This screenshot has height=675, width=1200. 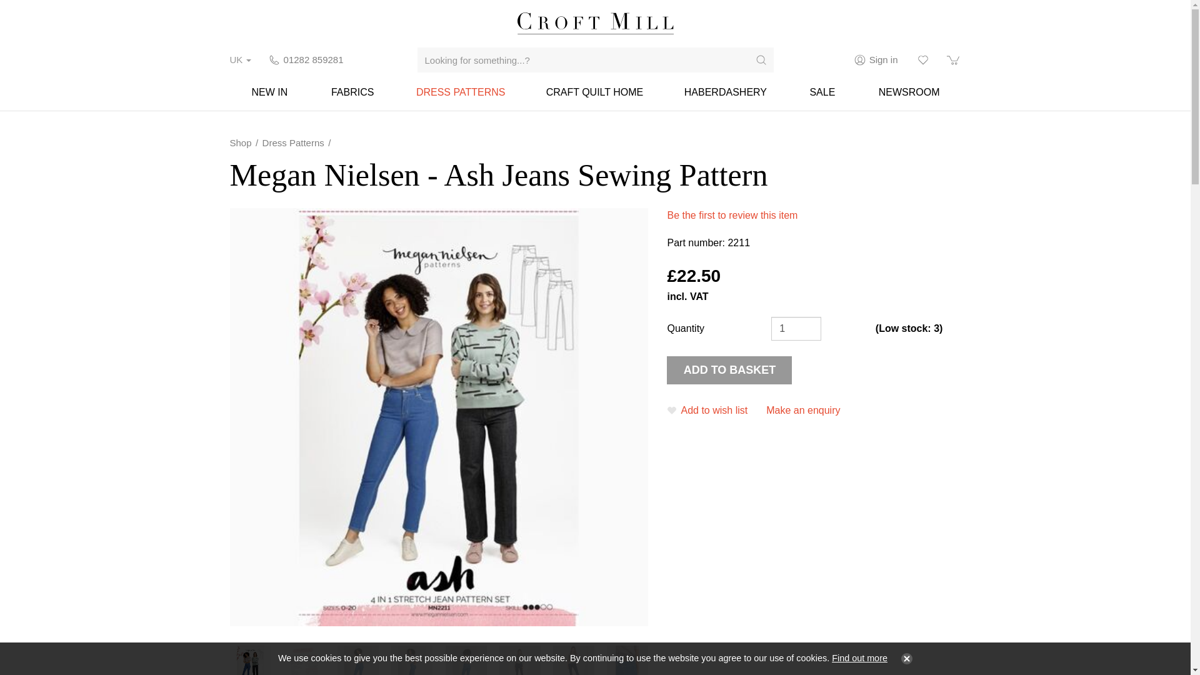 What do you see at coordinates (627, 656) in the screenshot?
I see `Ash Jeans Pattern By Megan Nielsen MNP2211 6` at bounding box center [627, 656].